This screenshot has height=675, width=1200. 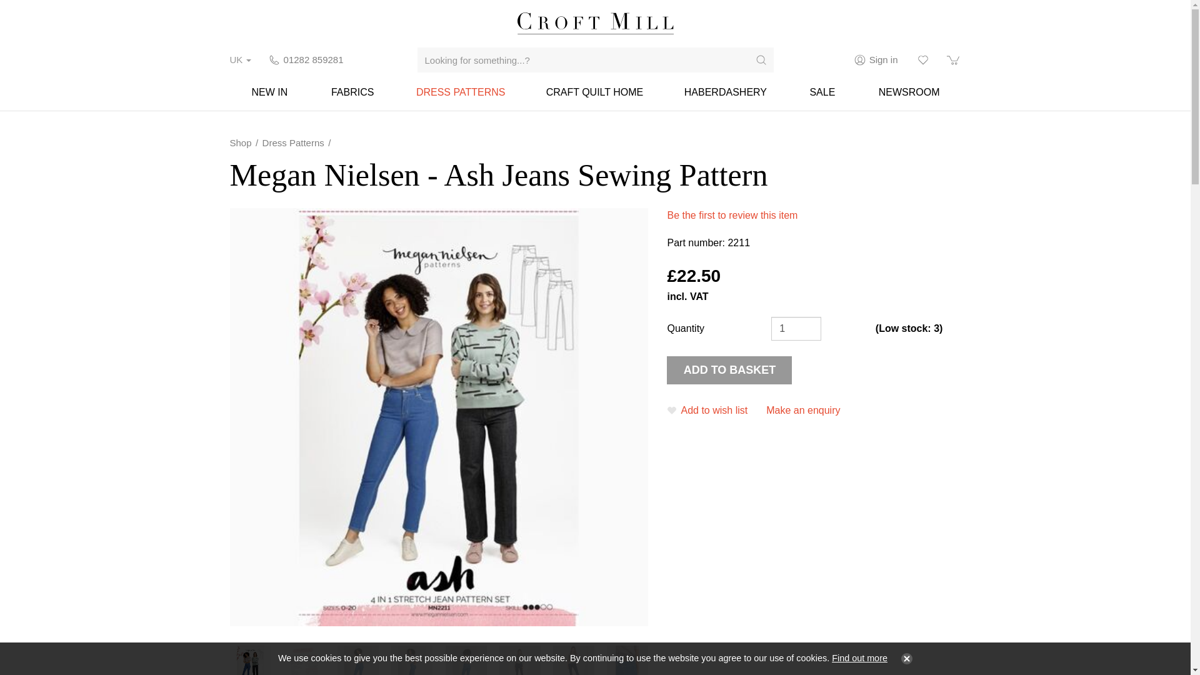 What do you see at coordinates (627, 656) in the screenshot?
I see `Ash Jeans Pattern By Megan Nielsen MNP2211 6` at bounding box center [627, 656].